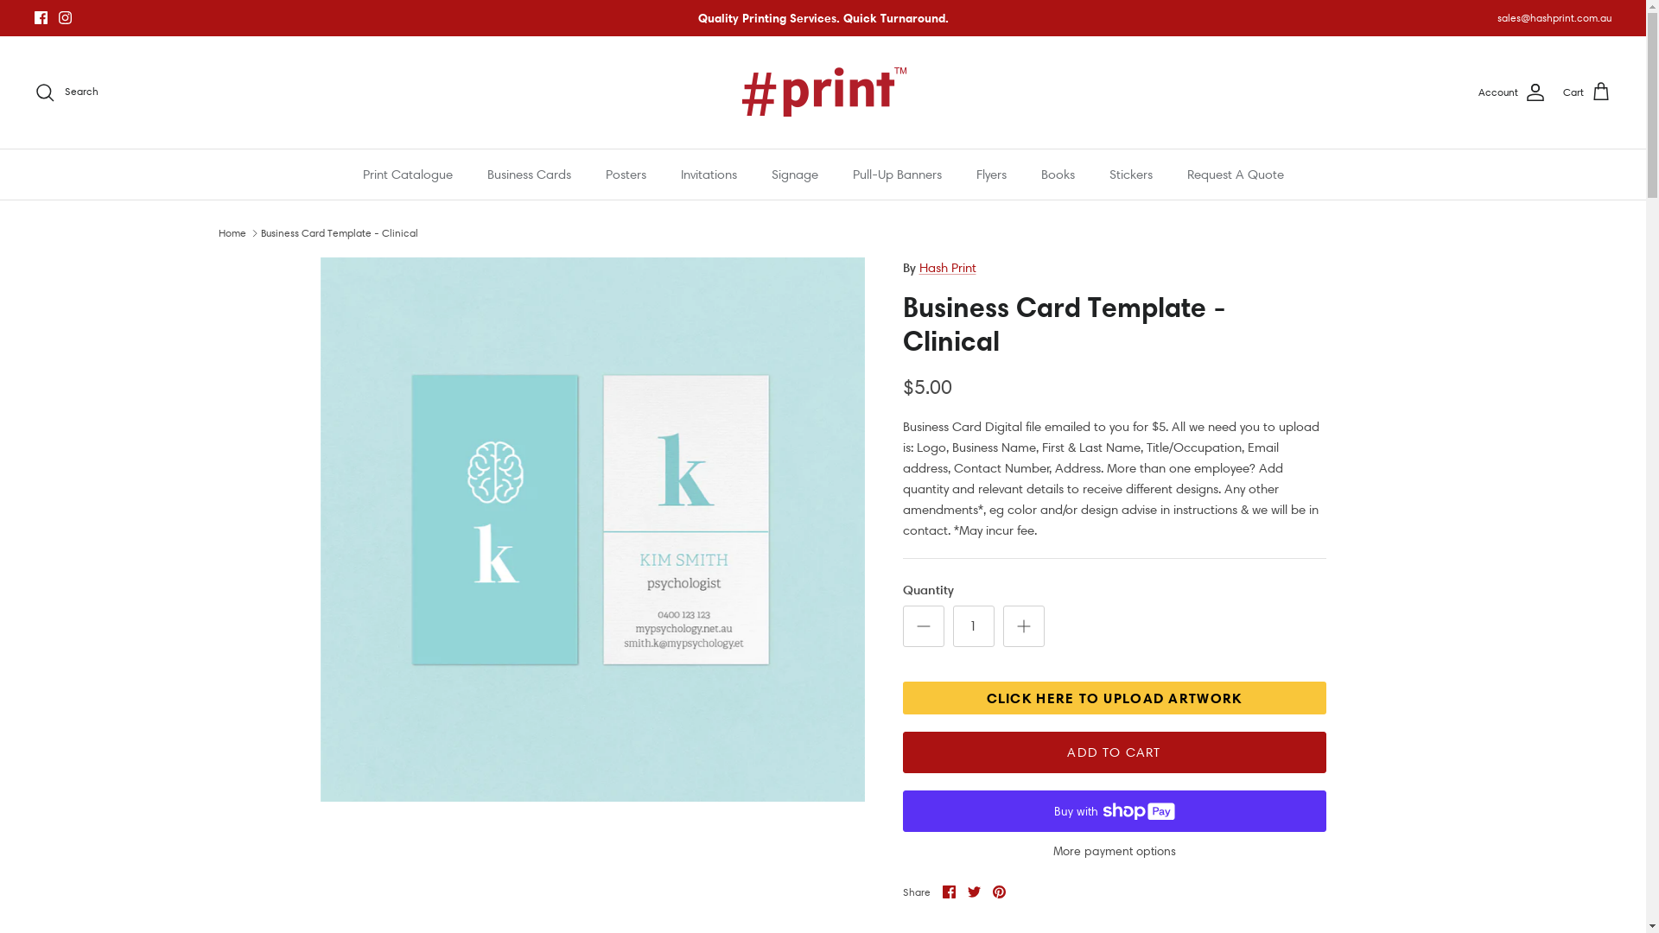  I want to click on Print Catalogue, so click(408, 175).